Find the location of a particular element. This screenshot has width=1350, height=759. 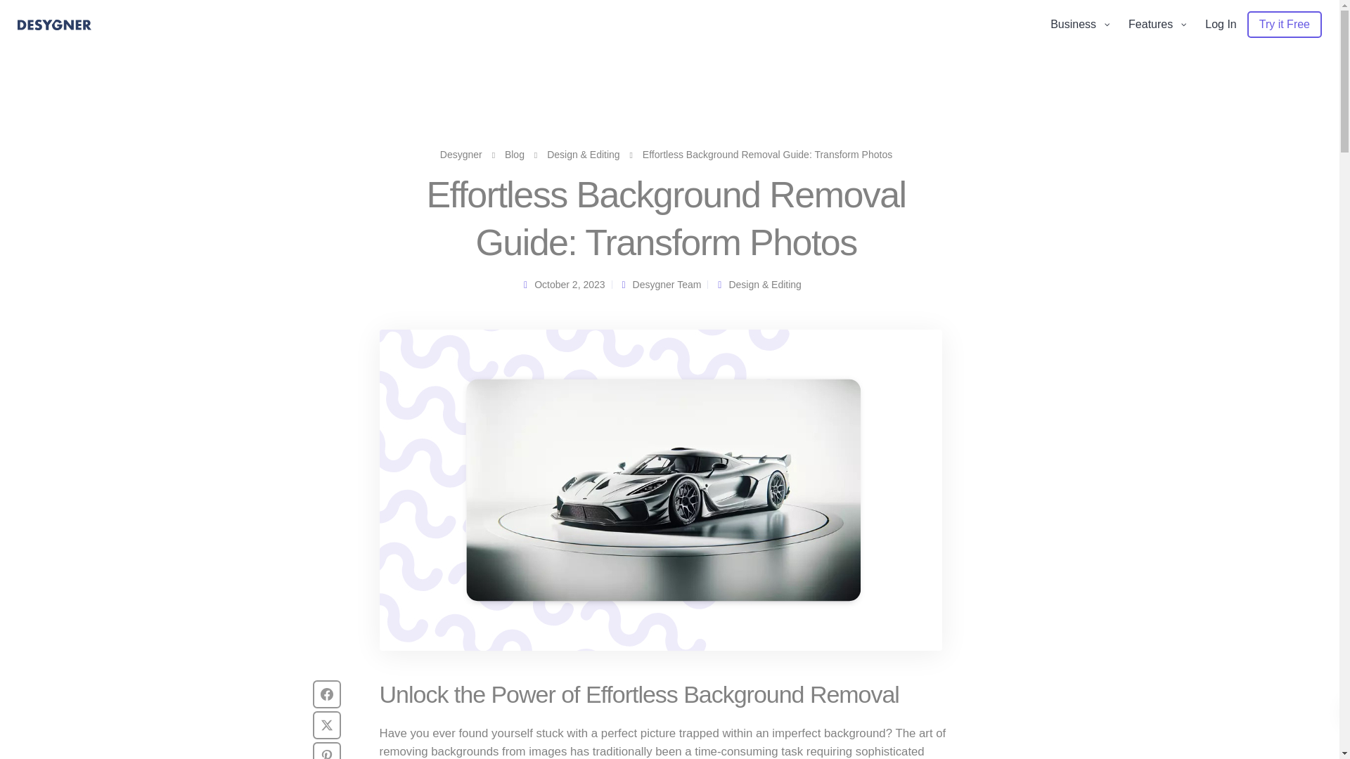

Desygner is located at coordinates (461, 154).